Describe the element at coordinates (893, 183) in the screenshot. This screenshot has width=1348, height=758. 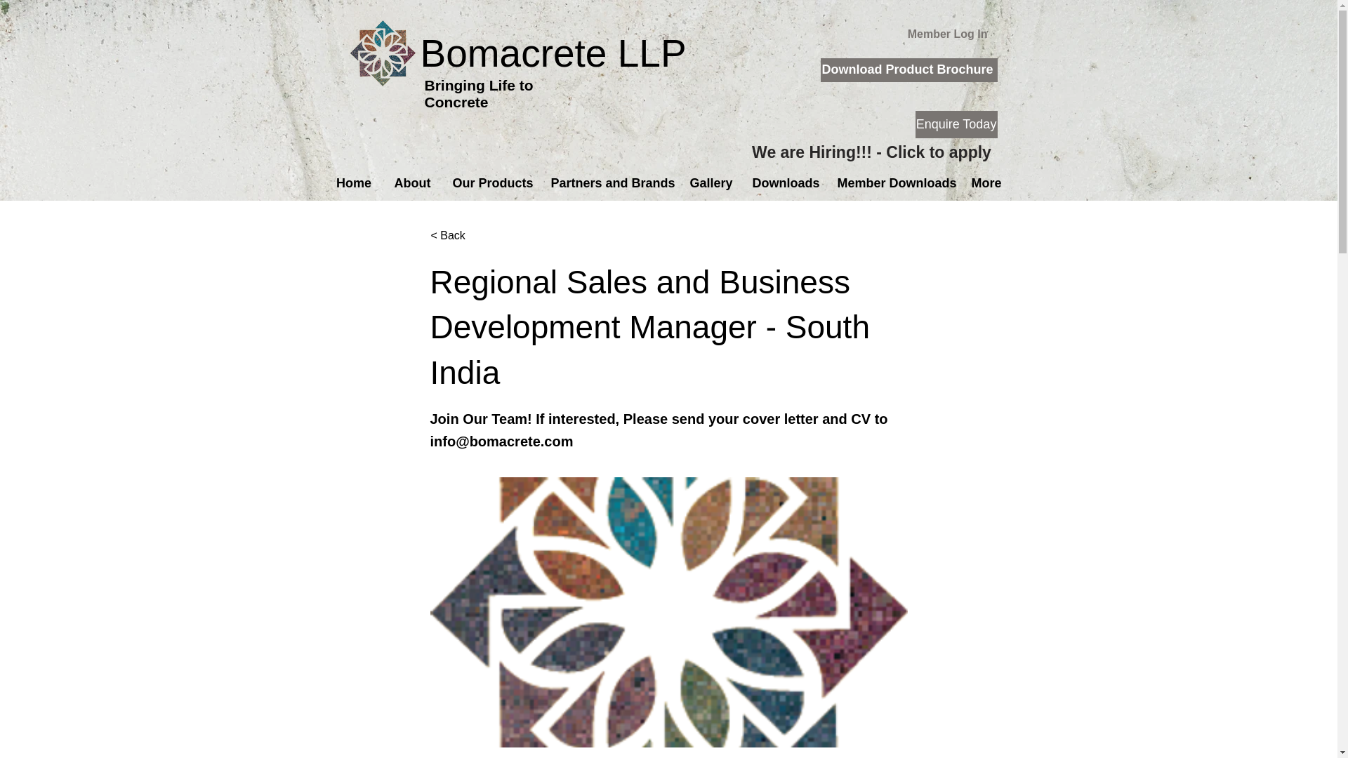
I see `Member Downloads` at that location.